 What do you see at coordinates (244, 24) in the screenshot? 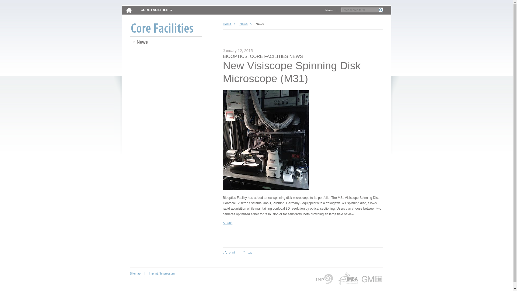
I see `News` at bounding box center [244, 24].